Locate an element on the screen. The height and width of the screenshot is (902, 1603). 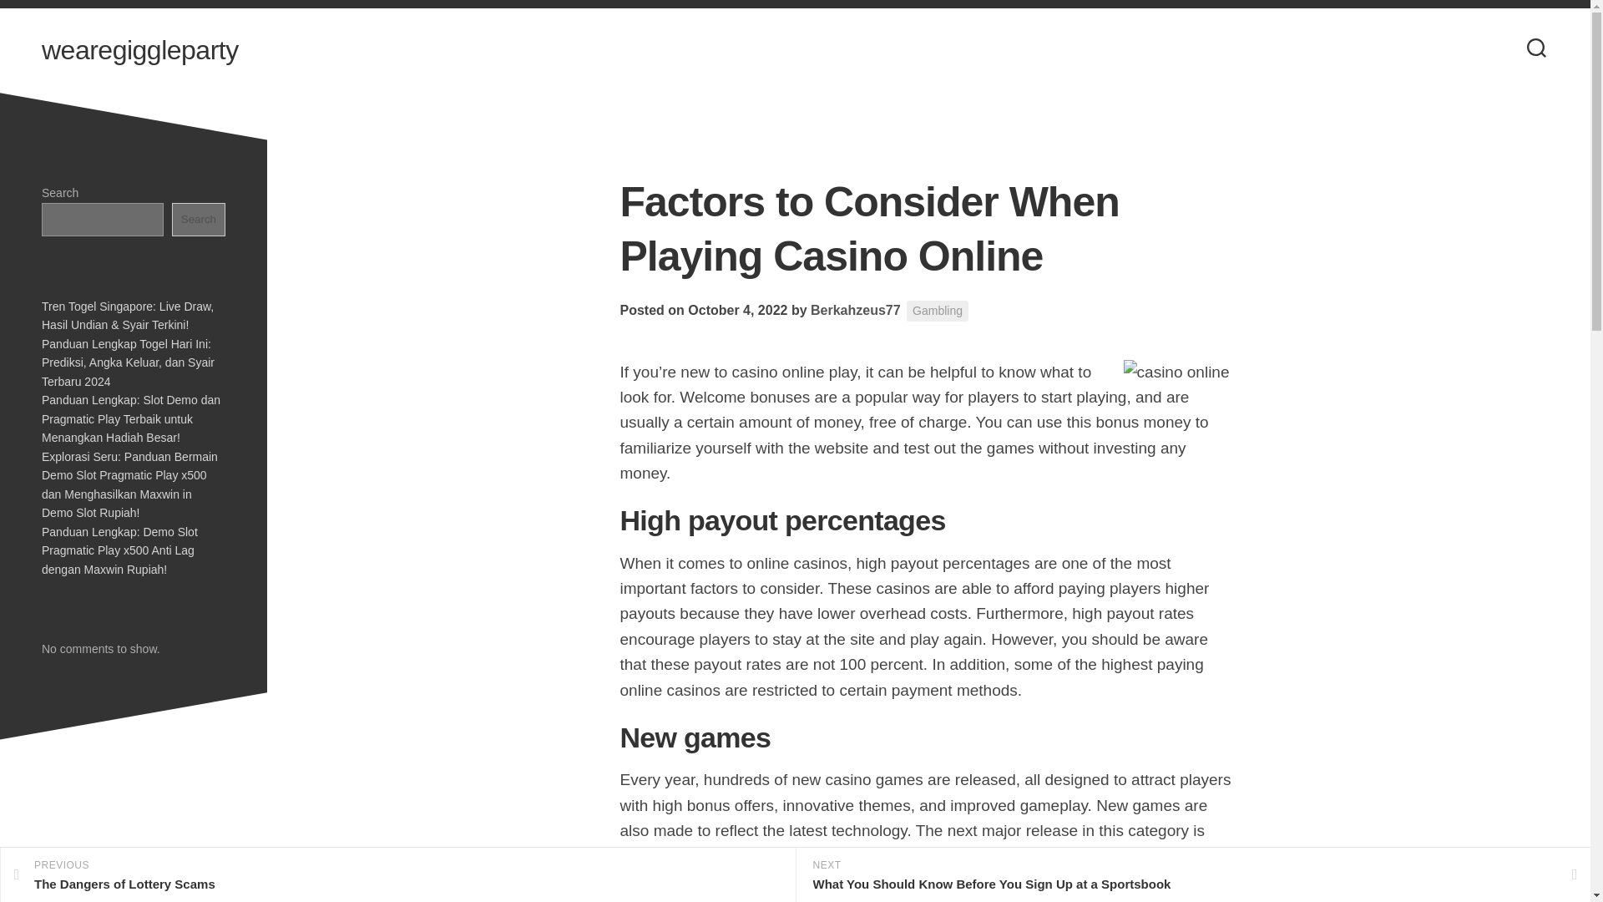
Posts by Berkahzeus77 is located at coordinates (937, 311).